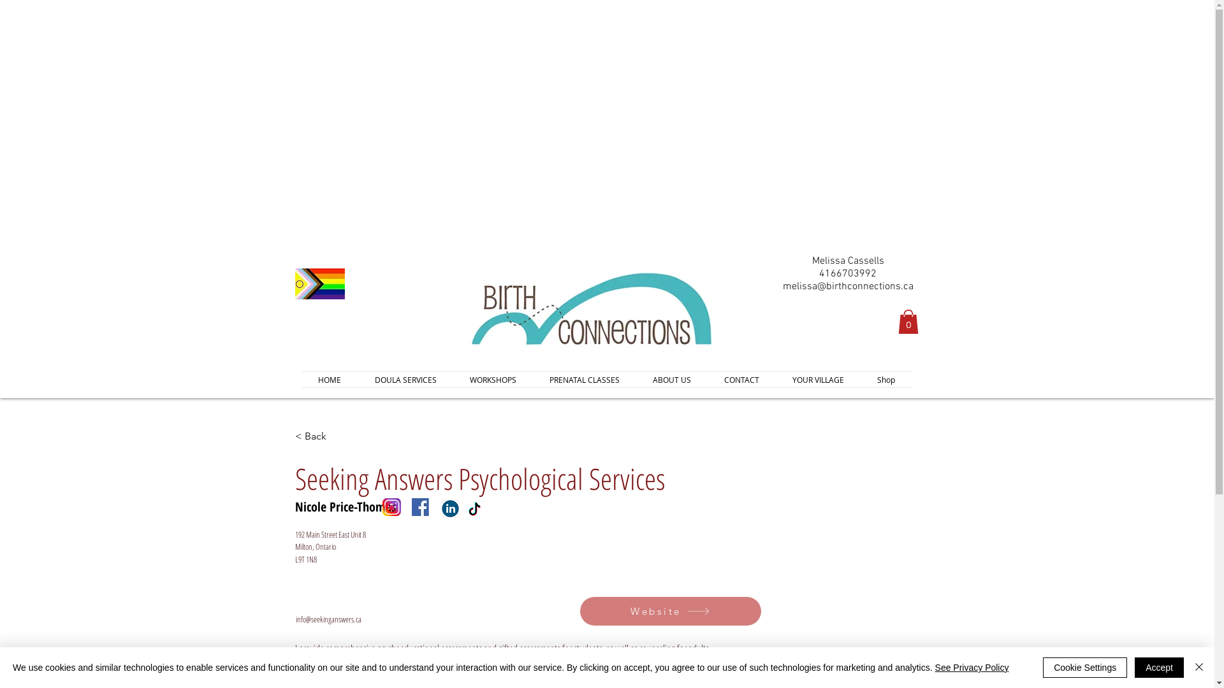  What do you see at coordinates (742, 380) in the screenshot?
I see `CONTACT` at bounding box center [742, 380].